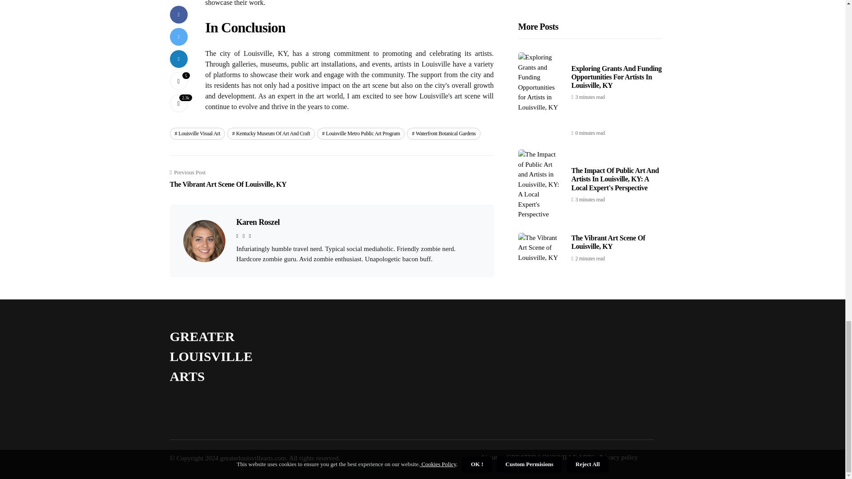 The height and width of the screenshot is (479, 852). What do you see at coordinates (228, 179) in the screenshot?
I see `Louisville Visual Art` at bounding box center [228, 179].